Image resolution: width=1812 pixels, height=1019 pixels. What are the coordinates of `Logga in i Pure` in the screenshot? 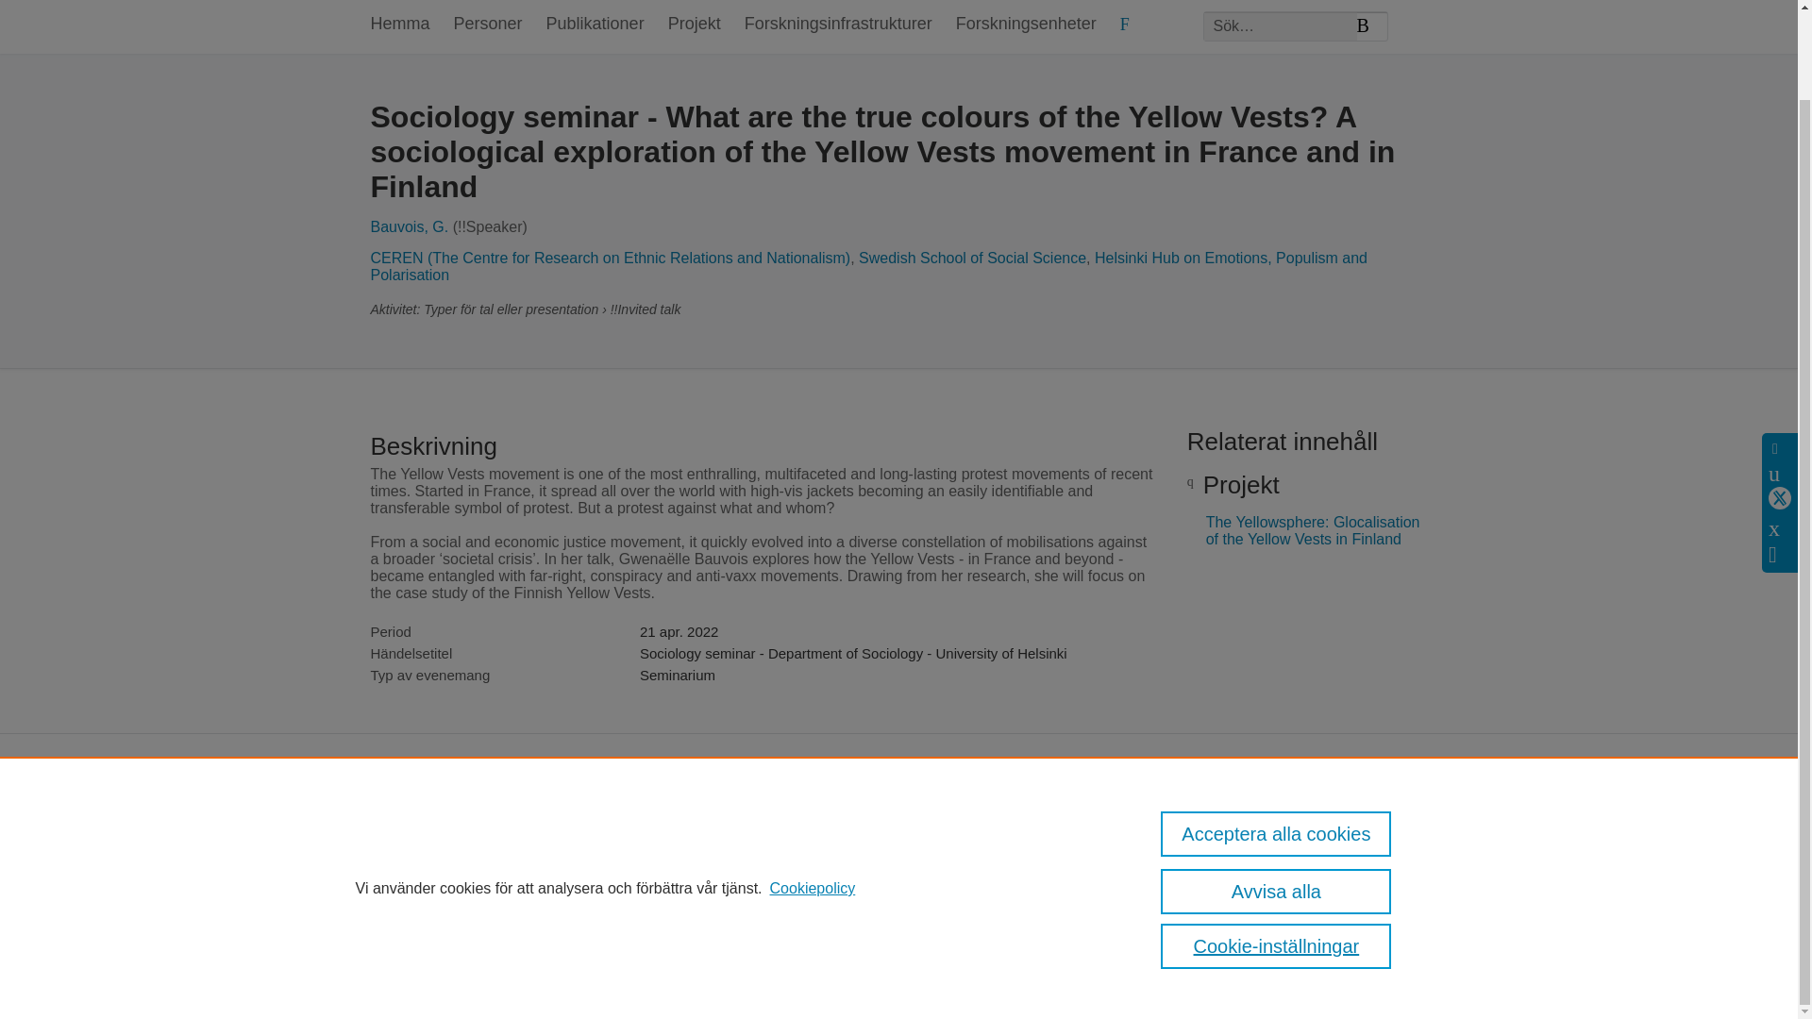 It's located at (410, 972).